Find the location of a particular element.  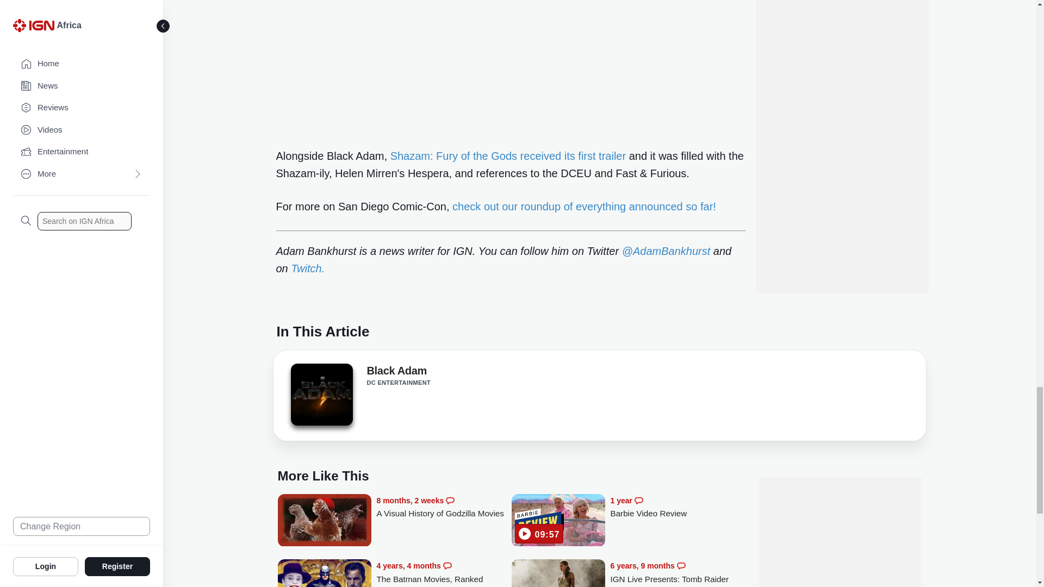

The Batman Movies, Ranked is located at coordinates (324, 573).